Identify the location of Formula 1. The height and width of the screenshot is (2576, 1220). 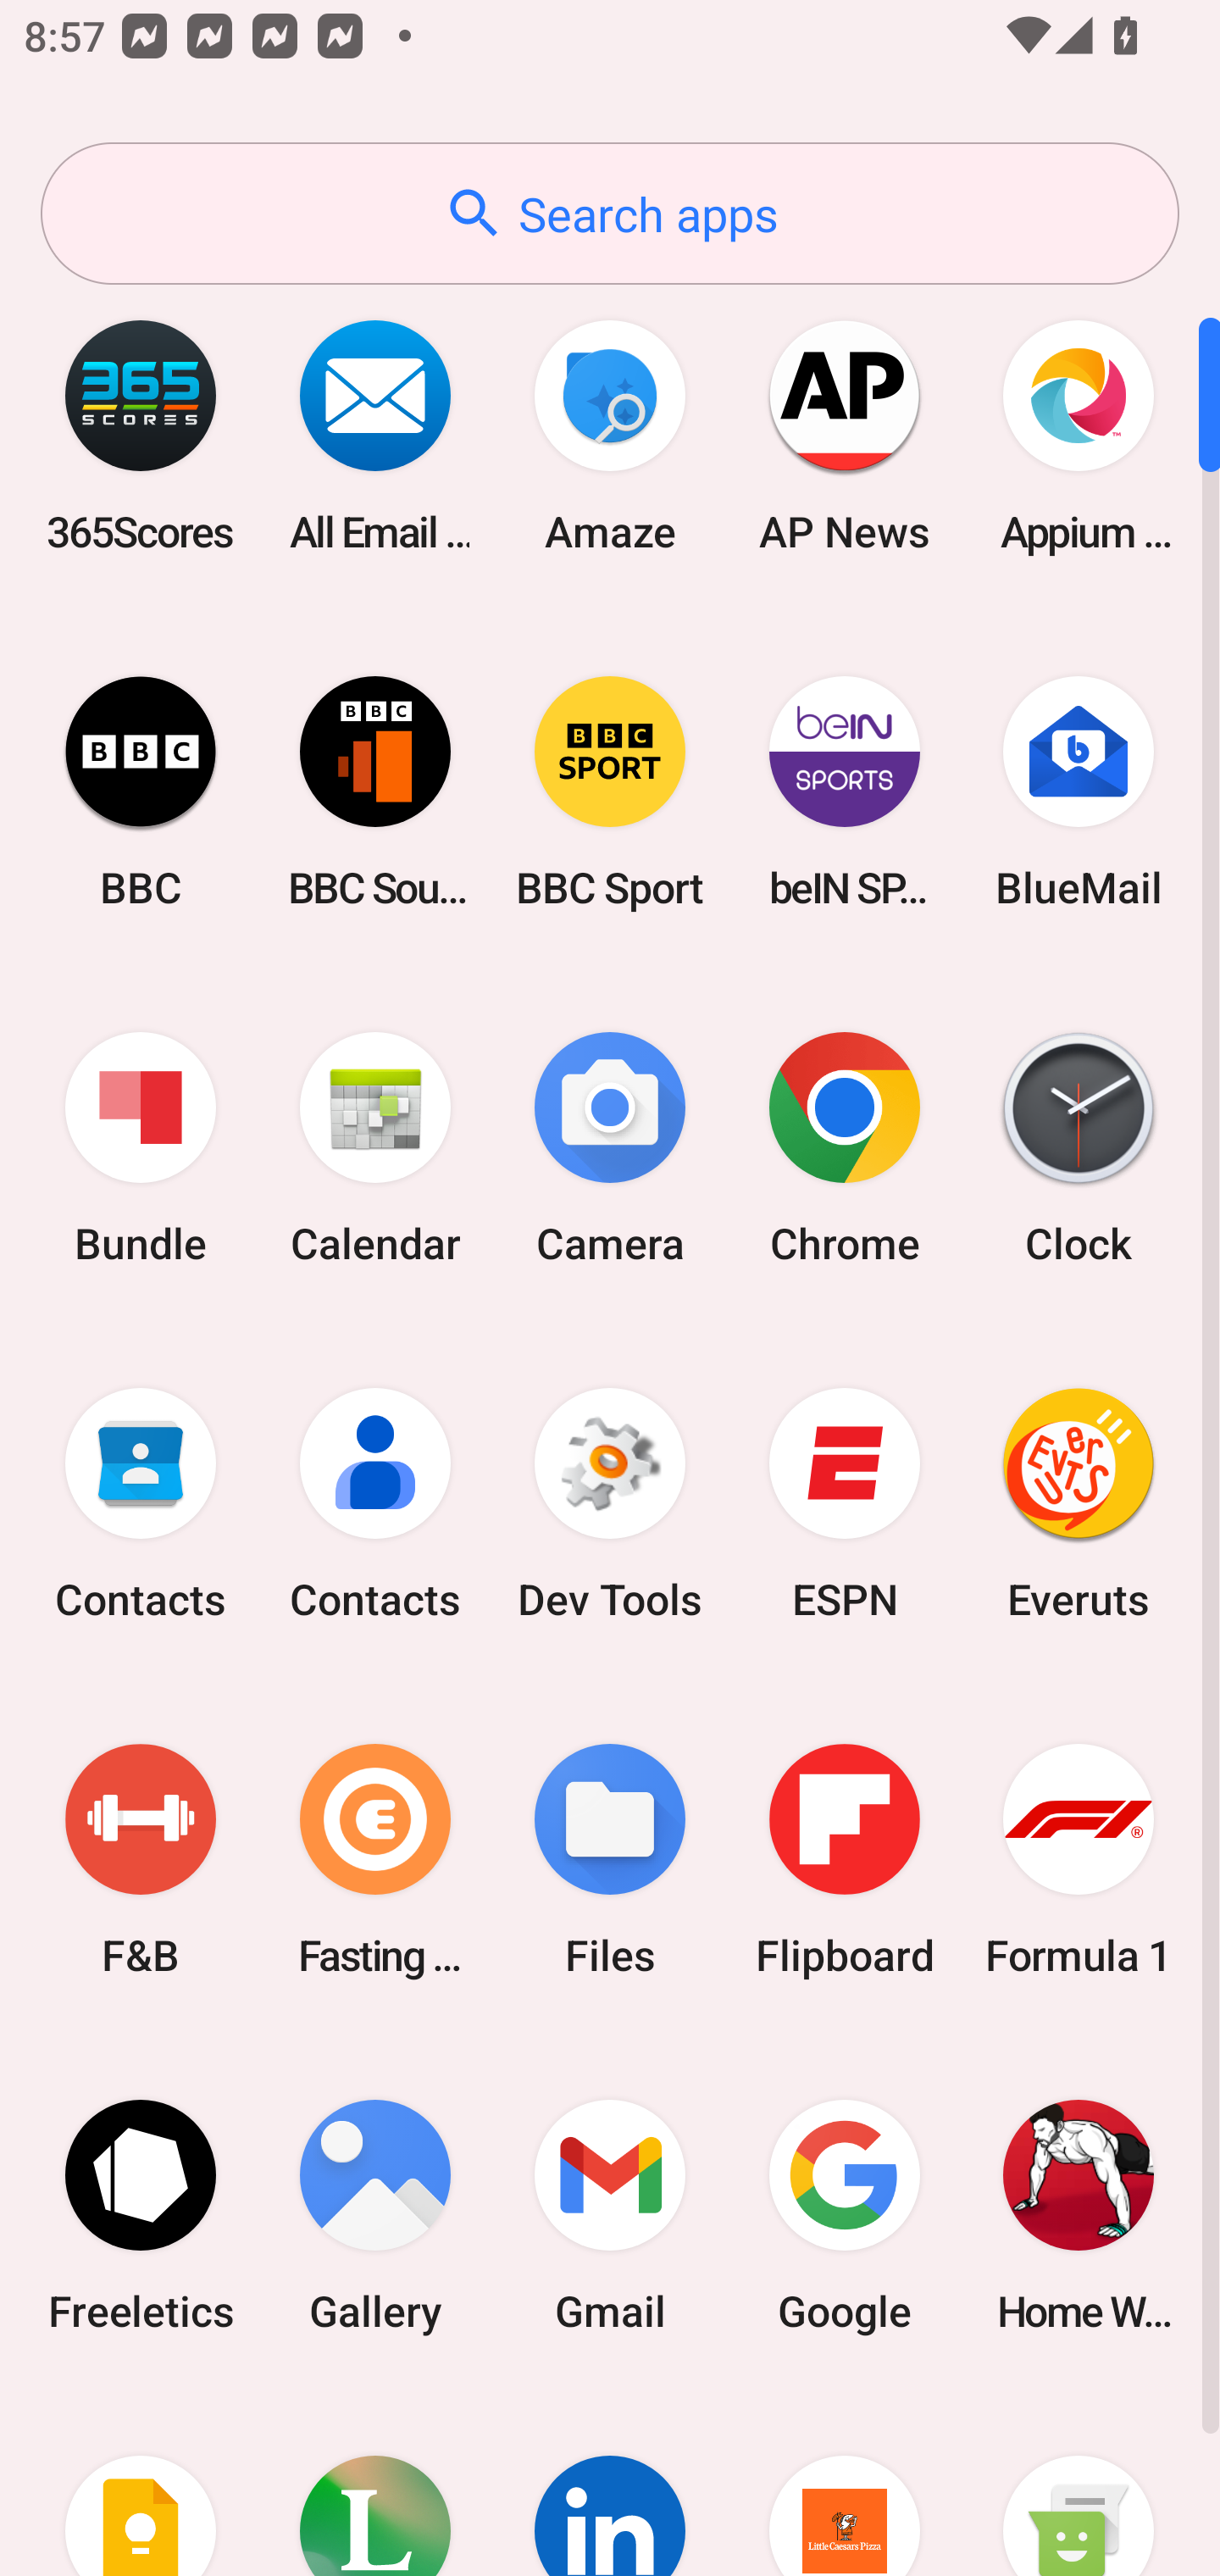
(1079, 1859).